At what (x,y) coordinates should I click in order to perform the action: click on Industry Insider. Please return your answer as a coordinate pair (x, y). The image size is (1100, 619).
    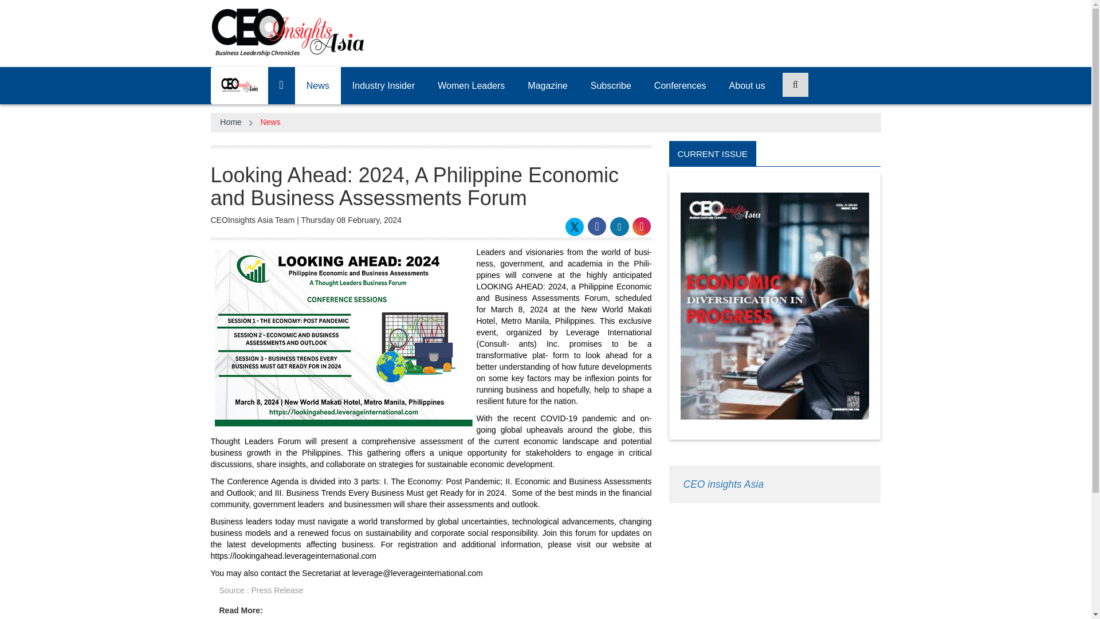
    Looking at the image, I should click on (384, 85).